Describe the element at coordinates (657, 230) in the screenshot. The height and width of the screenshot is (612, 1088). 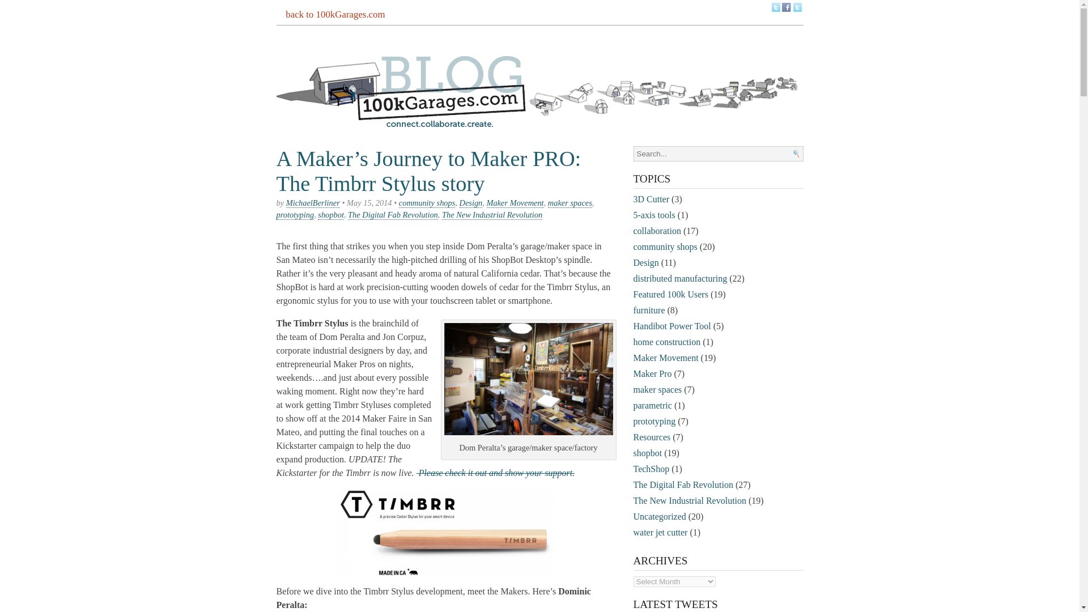
I see `collaboration` at that location.